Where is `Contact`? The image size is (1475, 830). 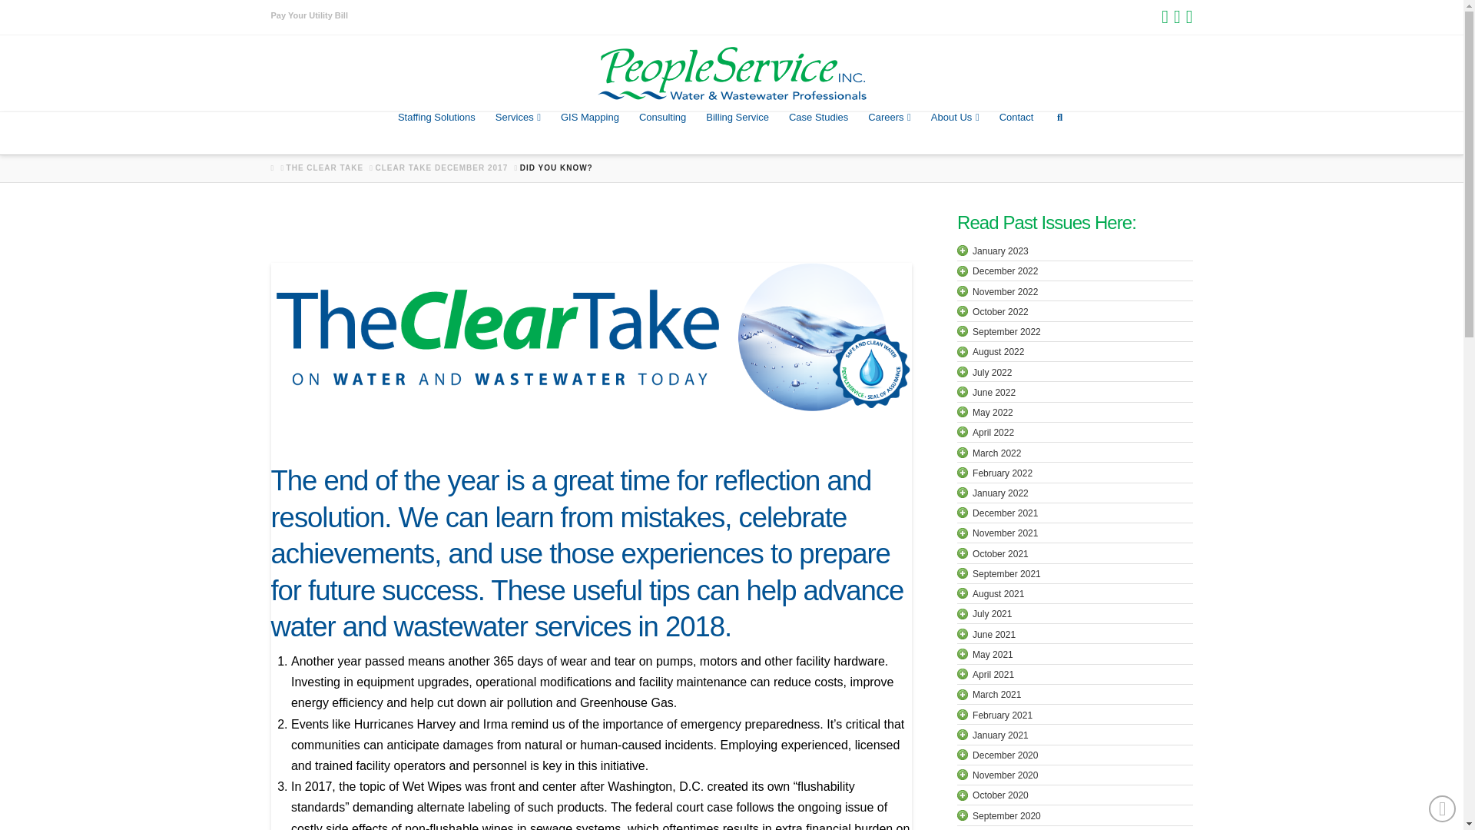
Contact is located at coordinates (1017, 132).